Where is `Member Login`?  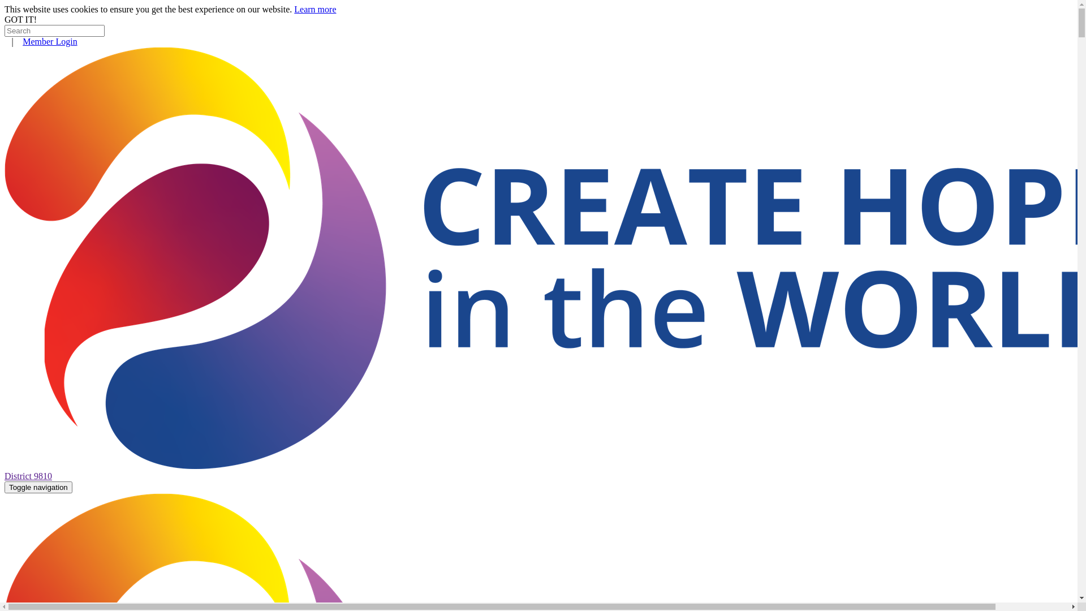
Member Login is located at coordinates (50, 42).